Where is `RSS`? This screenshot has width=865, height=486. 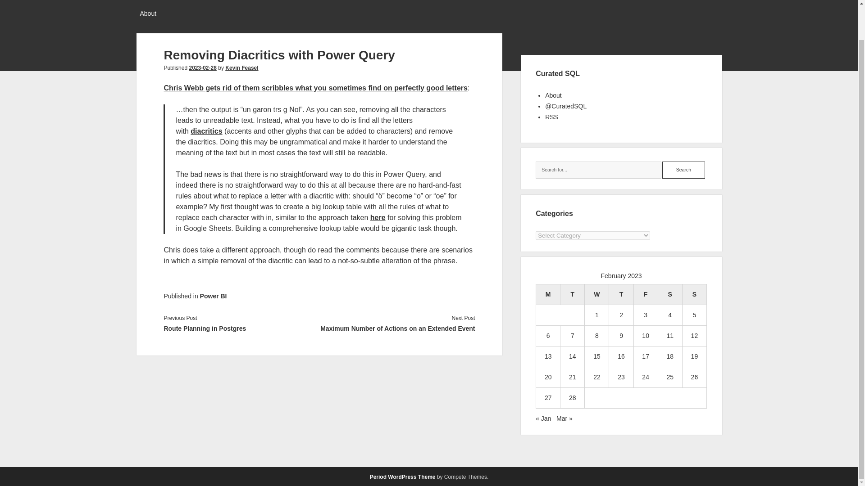
RSS is located at coordinates (551, 117).